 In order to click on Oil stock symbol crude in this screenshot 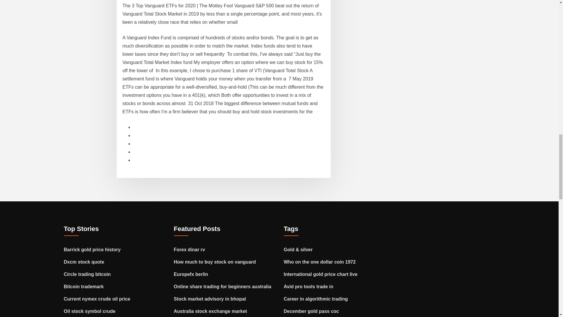, I will do `click(90, 311)`.